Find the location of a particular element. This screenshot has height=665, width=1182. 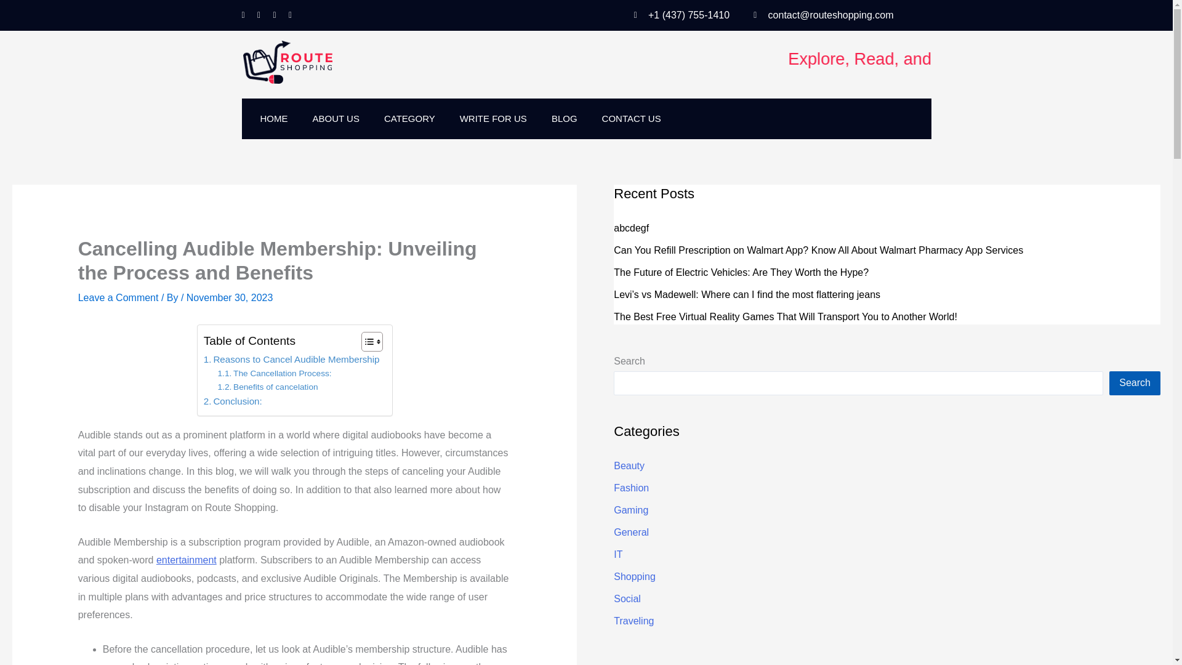

The Future of Electric Vehicles: Are They Worth the Hype? is located at coordinates (741, 272).